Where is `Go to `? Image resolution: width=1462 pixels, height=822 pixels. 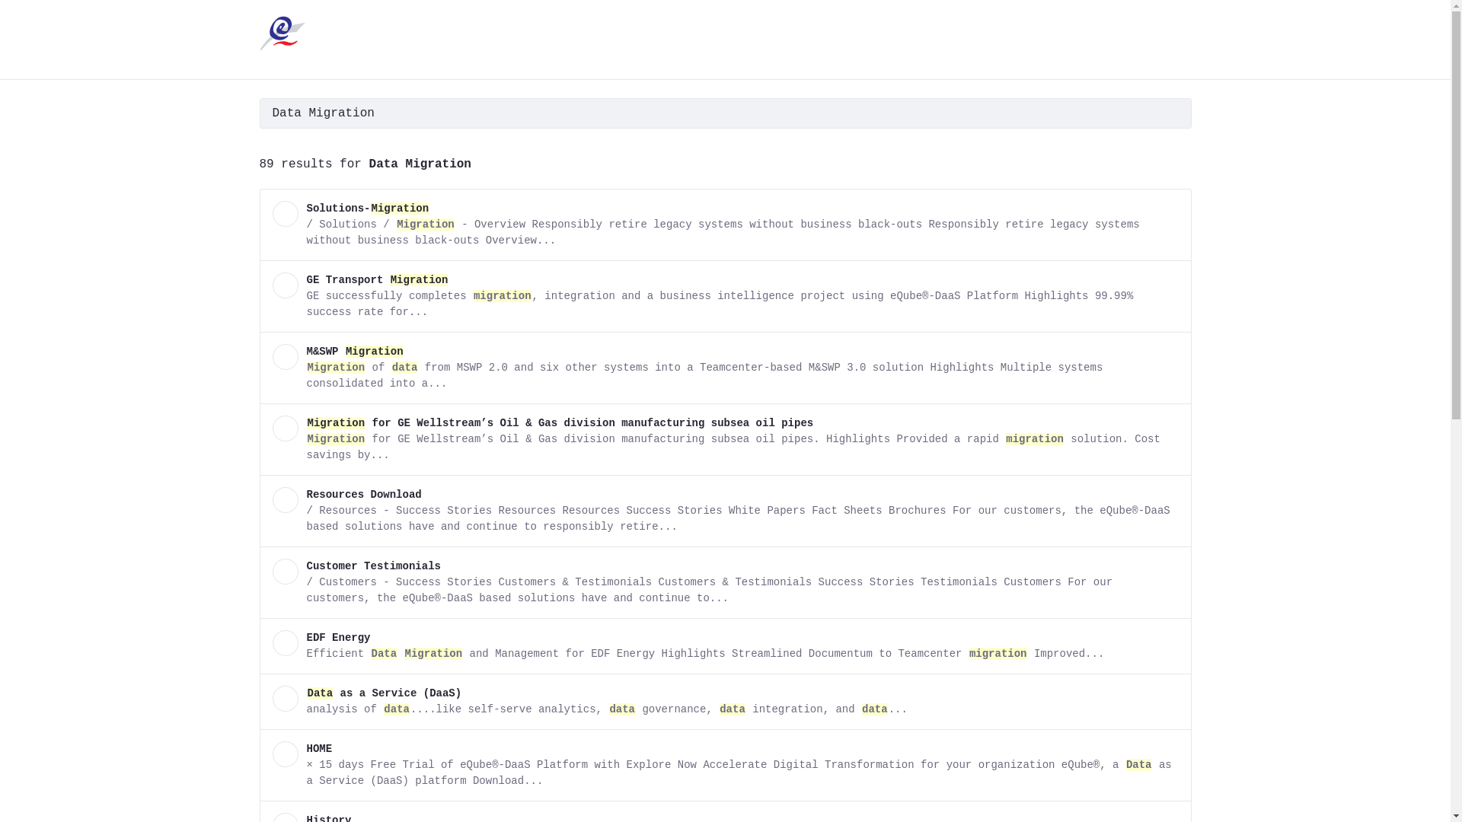 Go to  is located at coordinates (285, 33).